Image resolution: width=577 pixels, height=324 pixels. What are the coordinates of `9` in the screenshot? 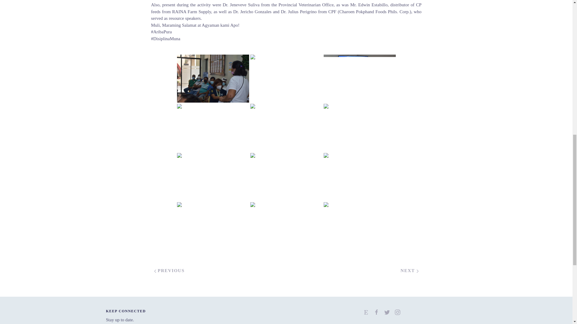 It's located at (212, 128).